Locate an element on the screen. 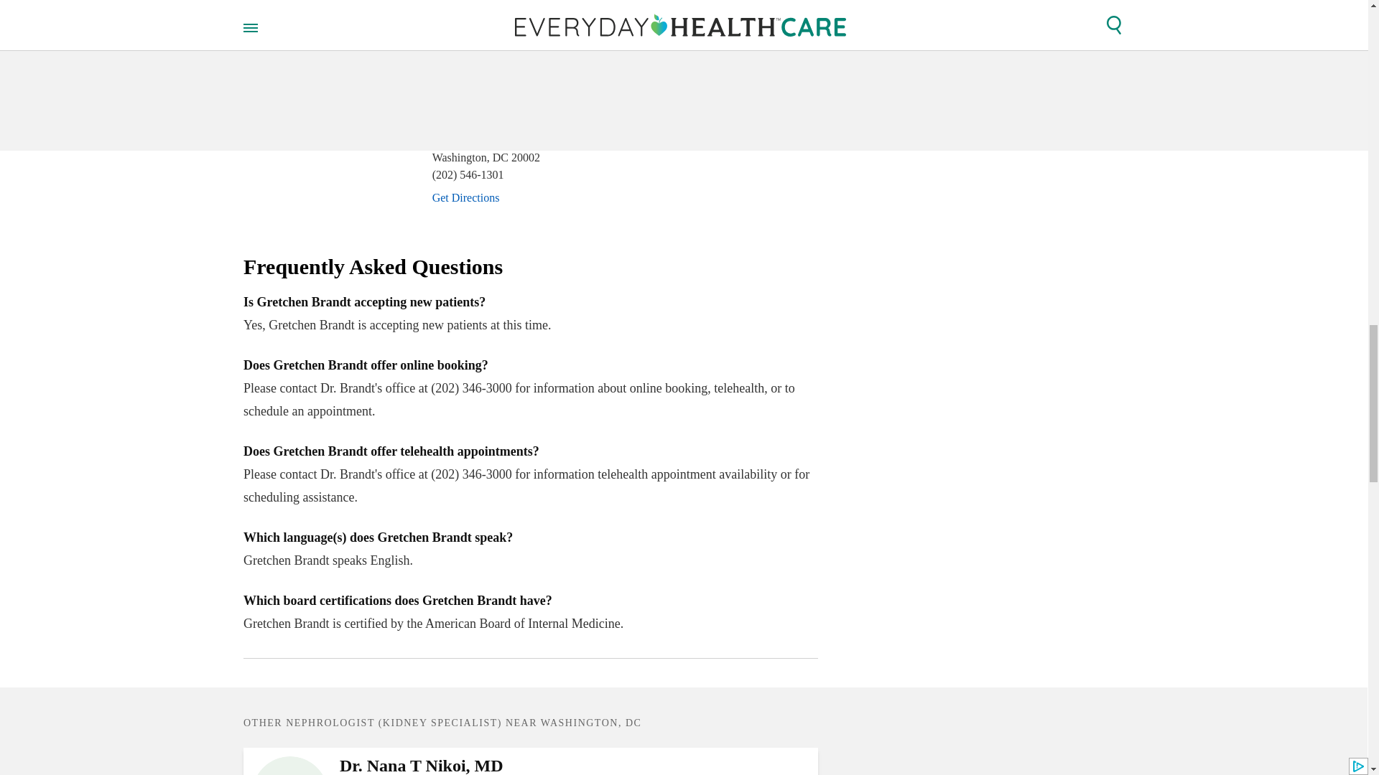 This screenshot has height=775, width=1379. Get Directions is located at coordinates (465, 75).